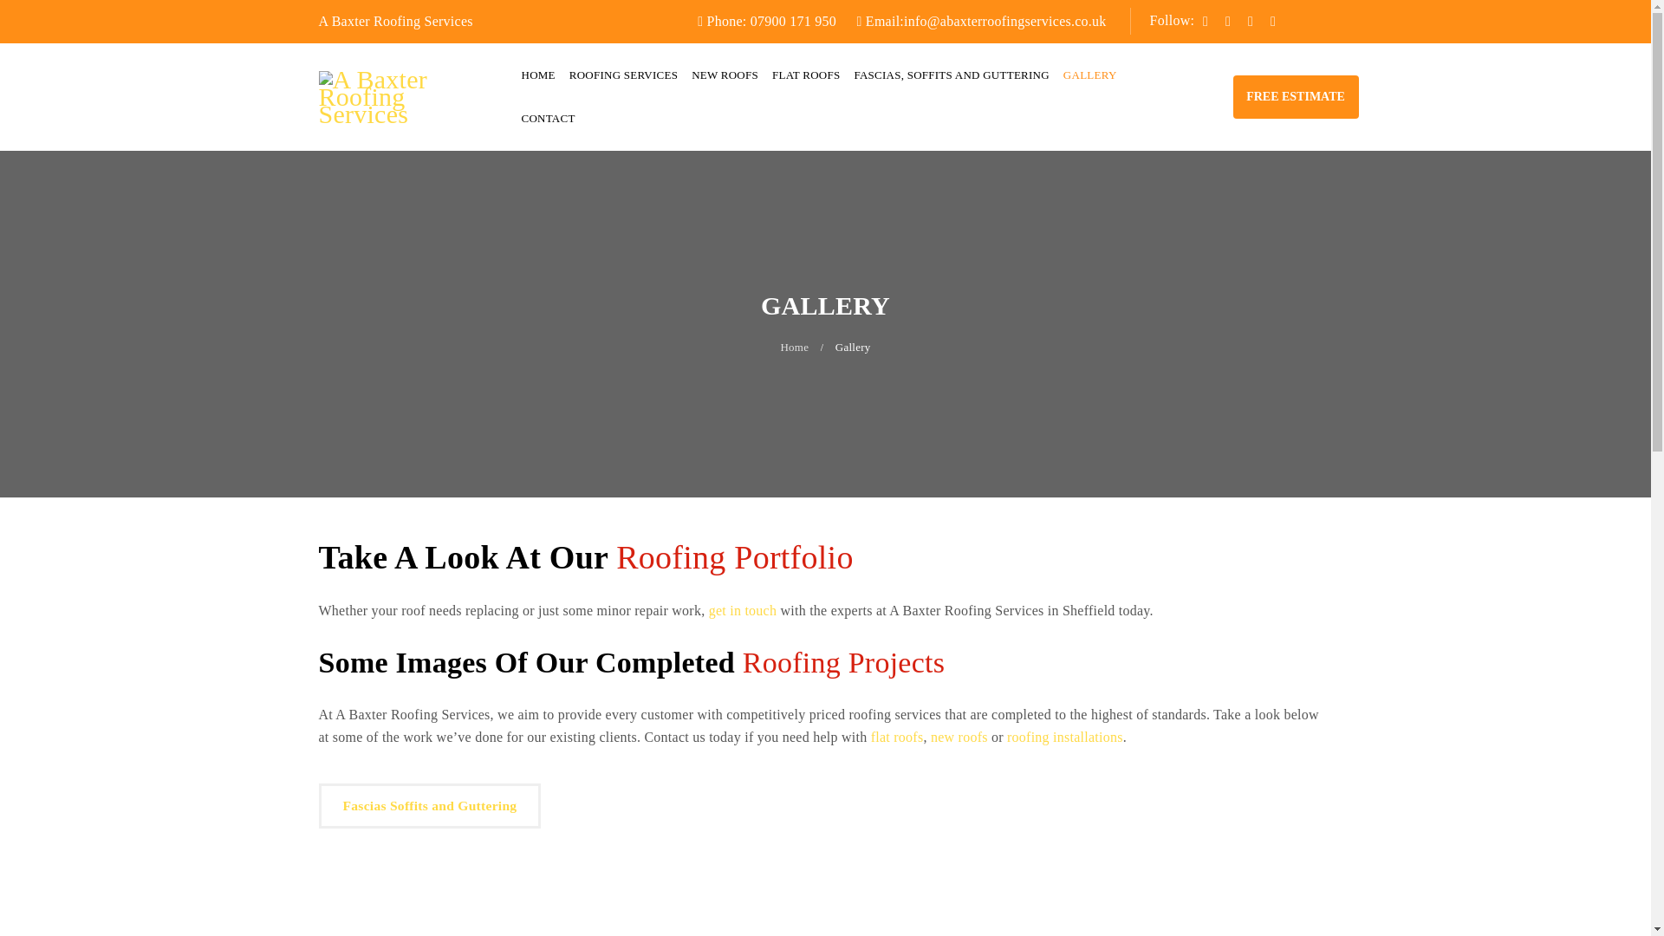 Image resolution: width=1664 pixels, height=936 pixels. I want to click on new roofs, so click(959, 737).